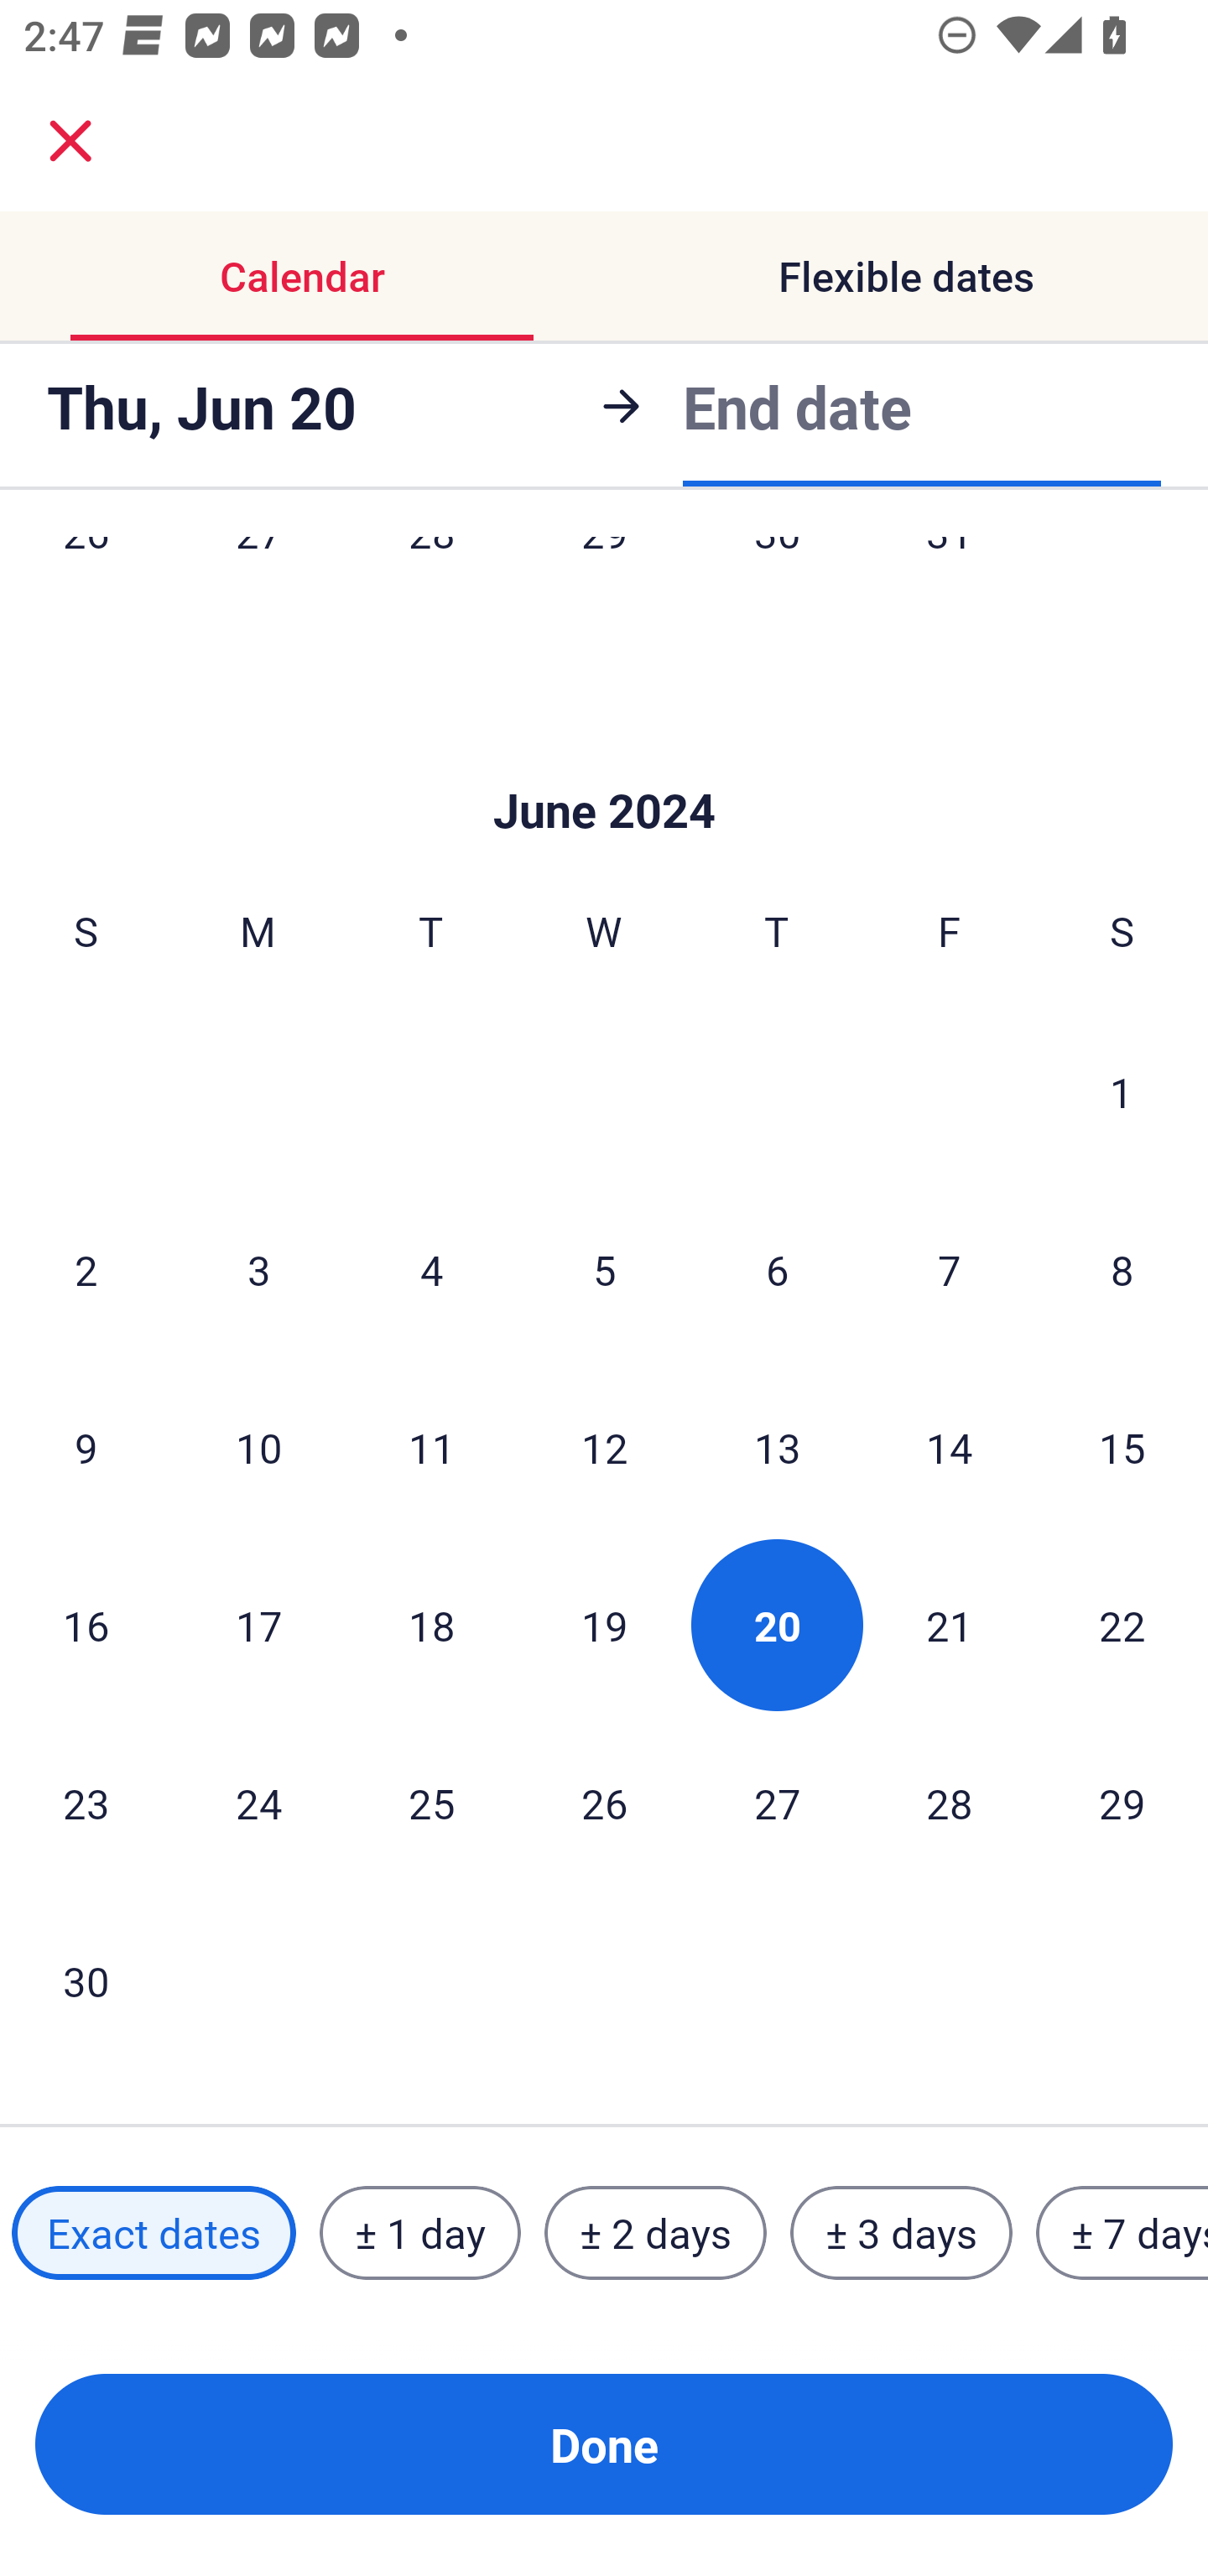  Describe the element at coordinates (1122, 1626) in the screenshot. I see `22 Saturday, June 22, 2024` at that location.